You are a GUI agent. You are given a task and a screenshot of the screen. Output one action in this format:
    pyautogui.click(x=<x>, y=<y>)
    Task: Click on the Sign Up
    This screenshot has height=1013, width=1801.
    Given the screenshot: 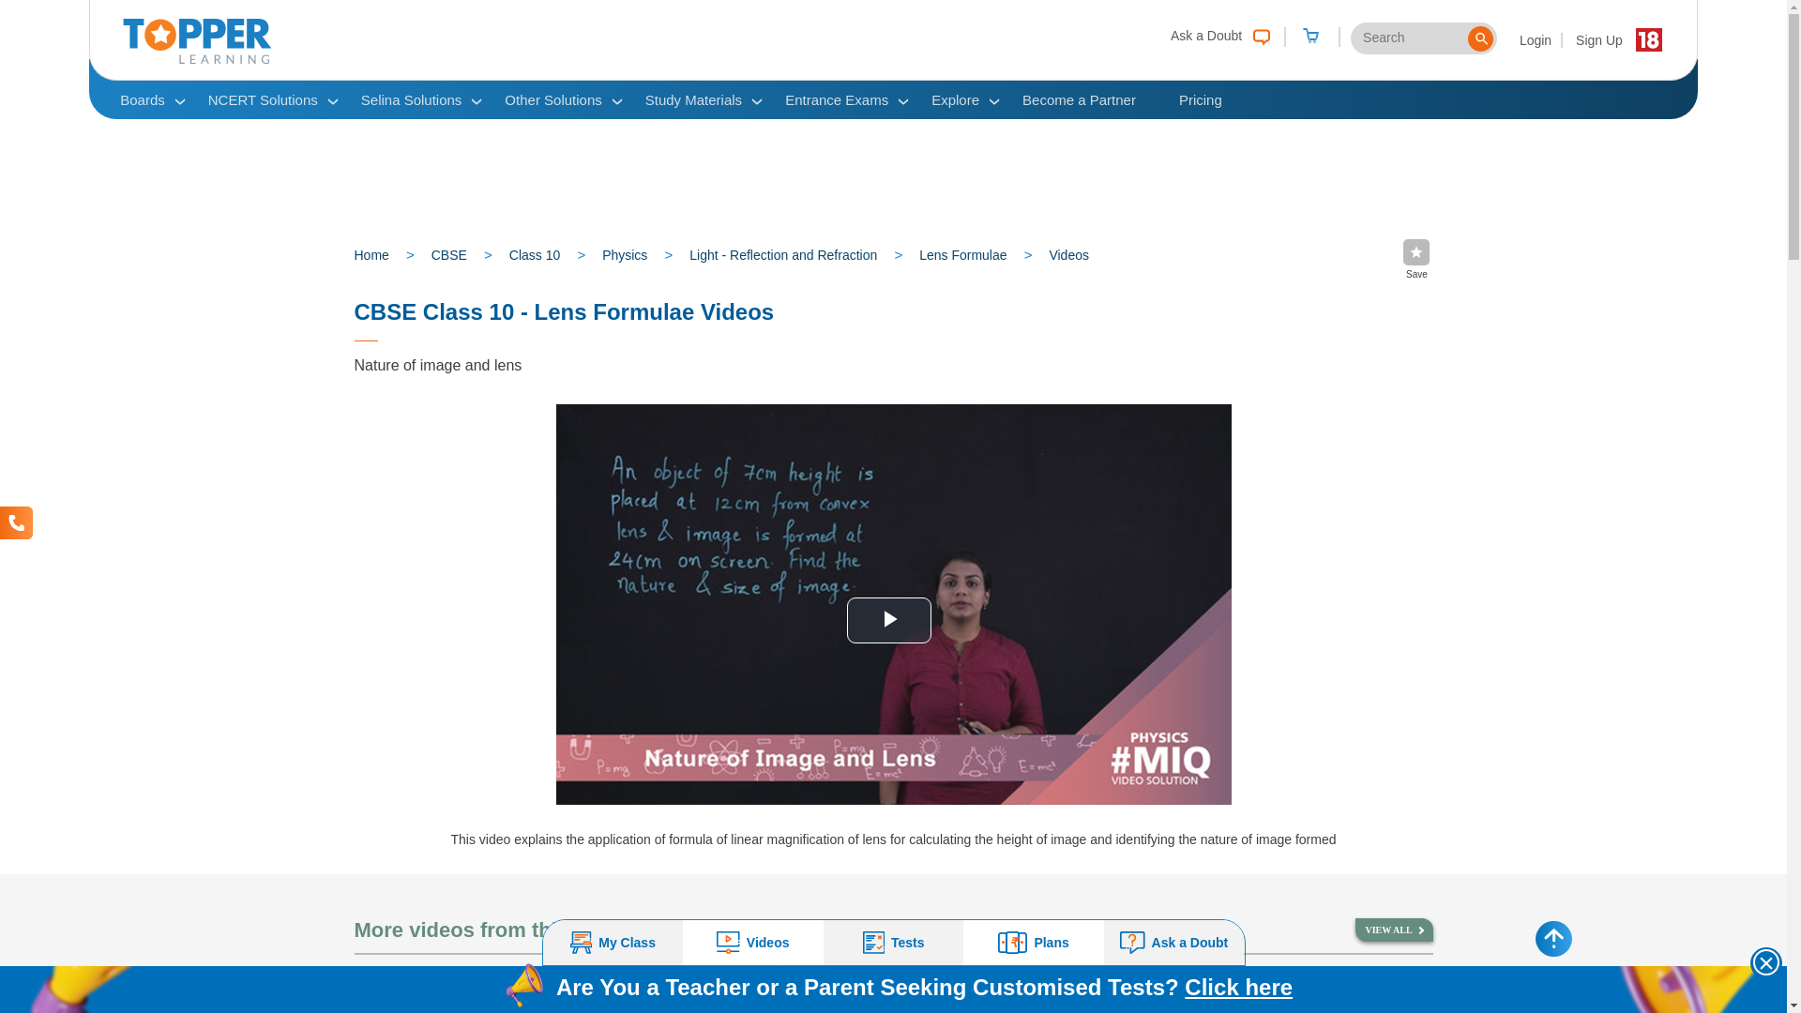 What is the action you would take?
    pyautogui.click(x=1598, y=39)
    